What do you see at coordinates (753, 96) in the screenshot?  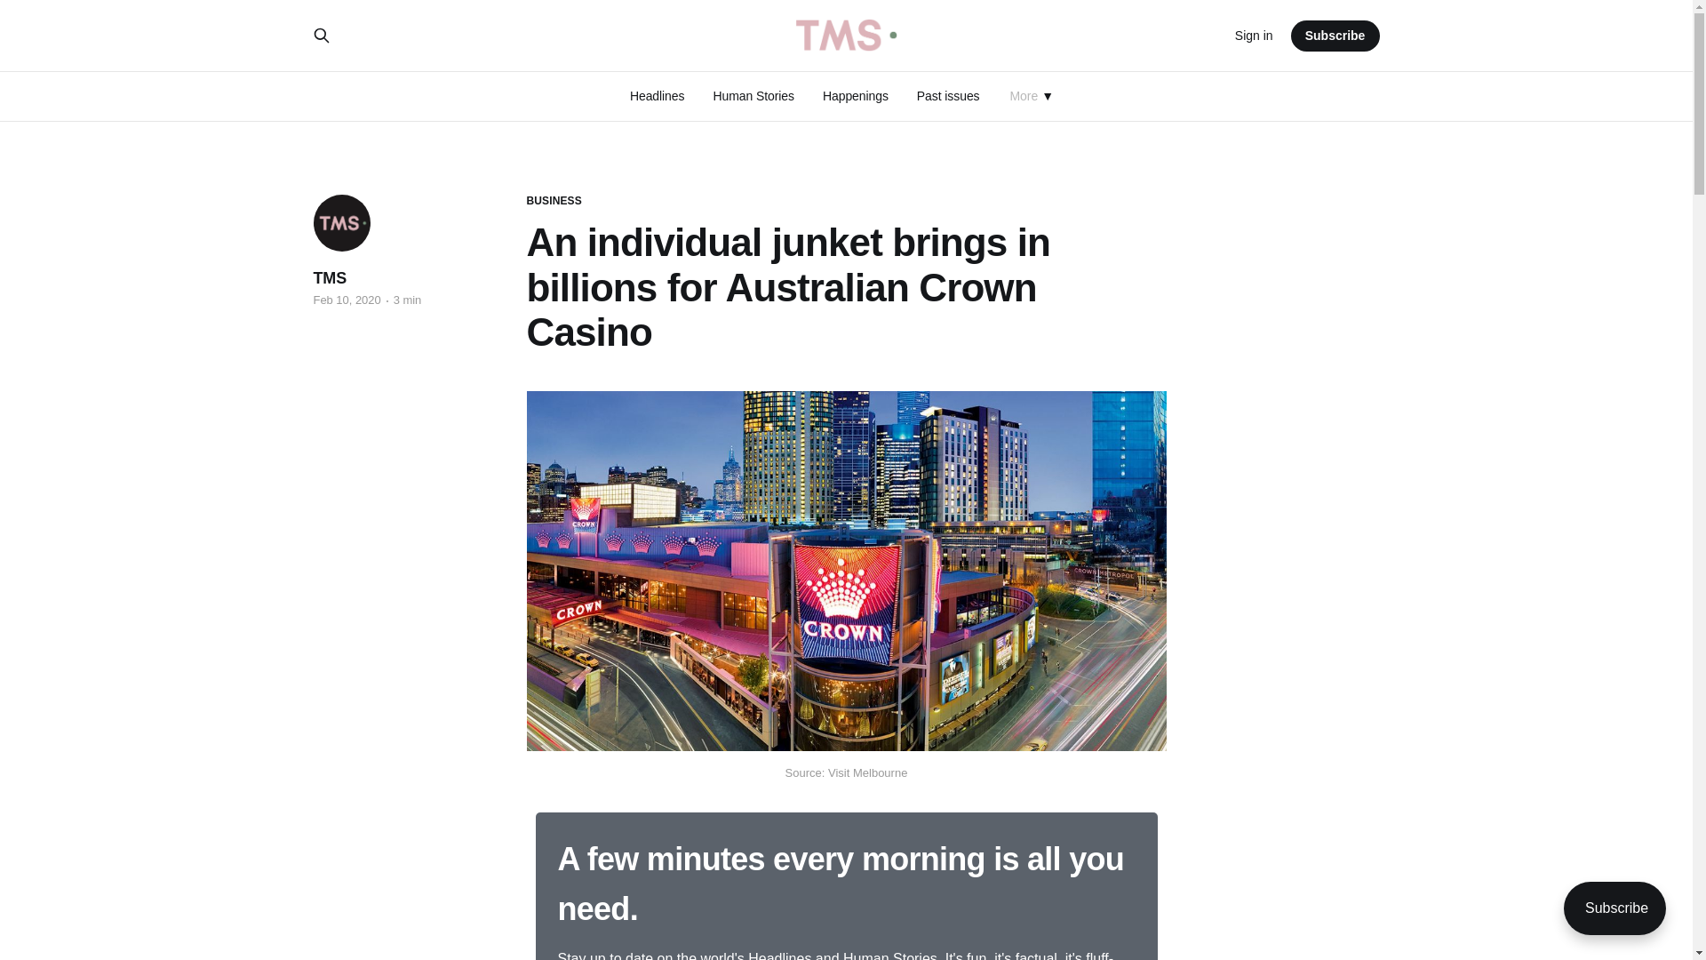 I see `Human Stories` at bounding box center [753, 96].